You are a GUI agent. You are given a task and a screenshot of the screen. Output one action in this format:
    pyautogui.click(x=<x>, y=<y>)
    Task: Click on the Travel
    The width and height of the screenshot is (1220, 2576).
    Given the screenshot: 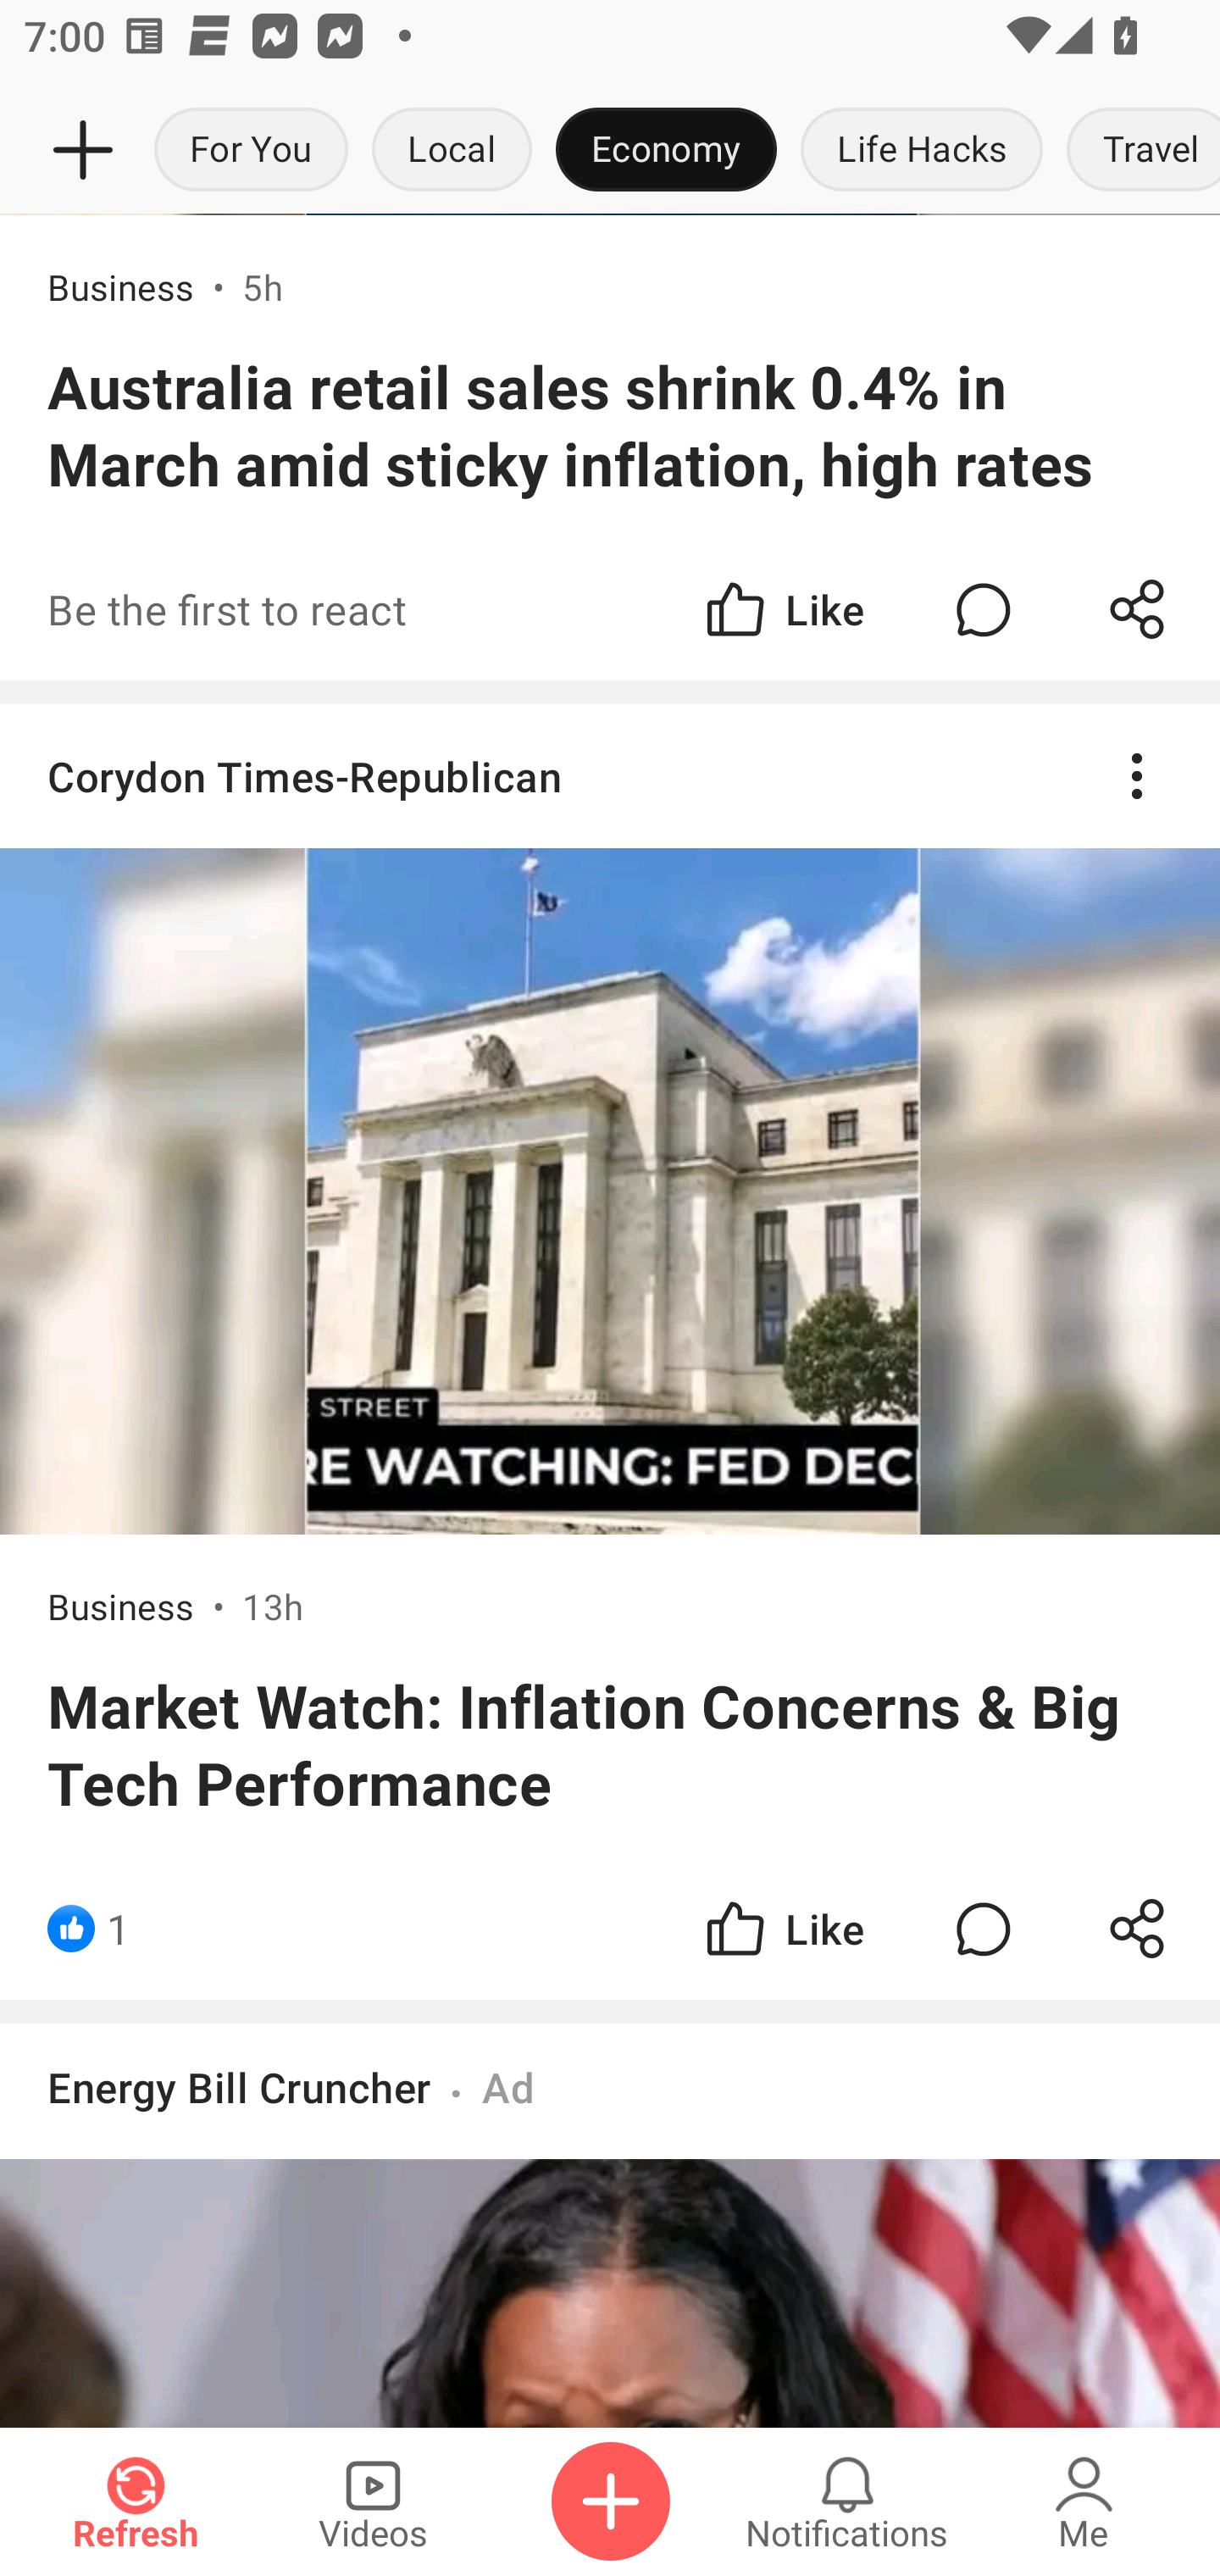 What is the action you would take?
    pyautogui.click(x=1137, y=151)
    